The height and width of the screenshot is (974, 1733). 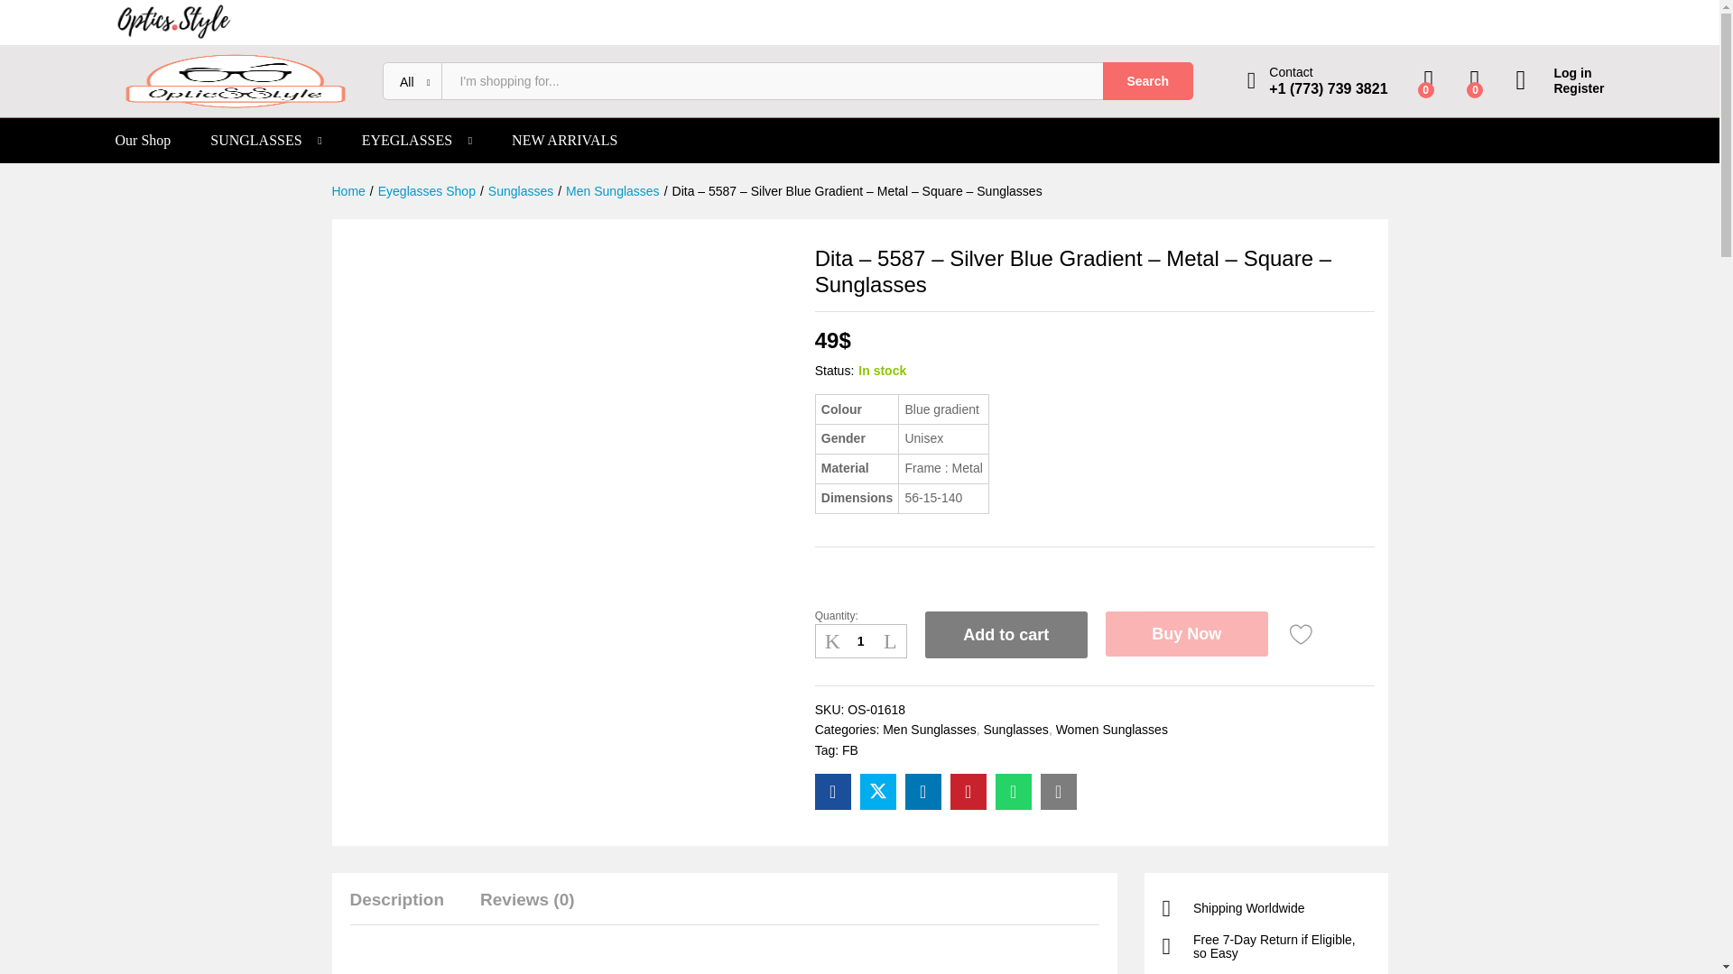 What do you see at coordinates (1560, 88) in the screenshot?
I see `Register` at bounding box center [1560, 88].